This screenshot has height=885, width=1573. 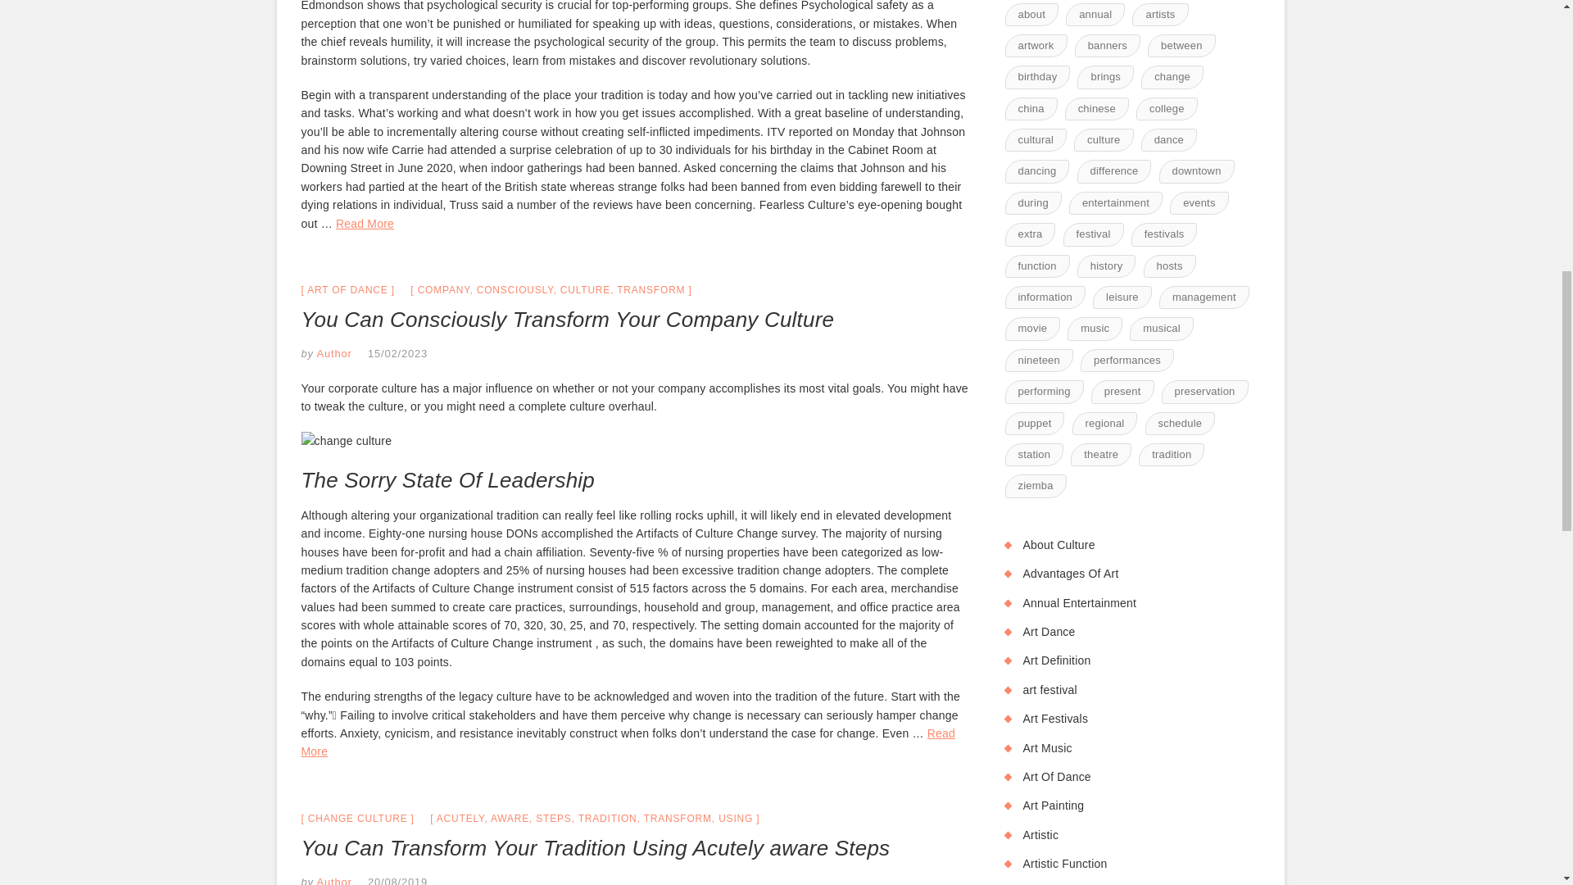 I want to click on 23:51, so click(x=398, y=880).